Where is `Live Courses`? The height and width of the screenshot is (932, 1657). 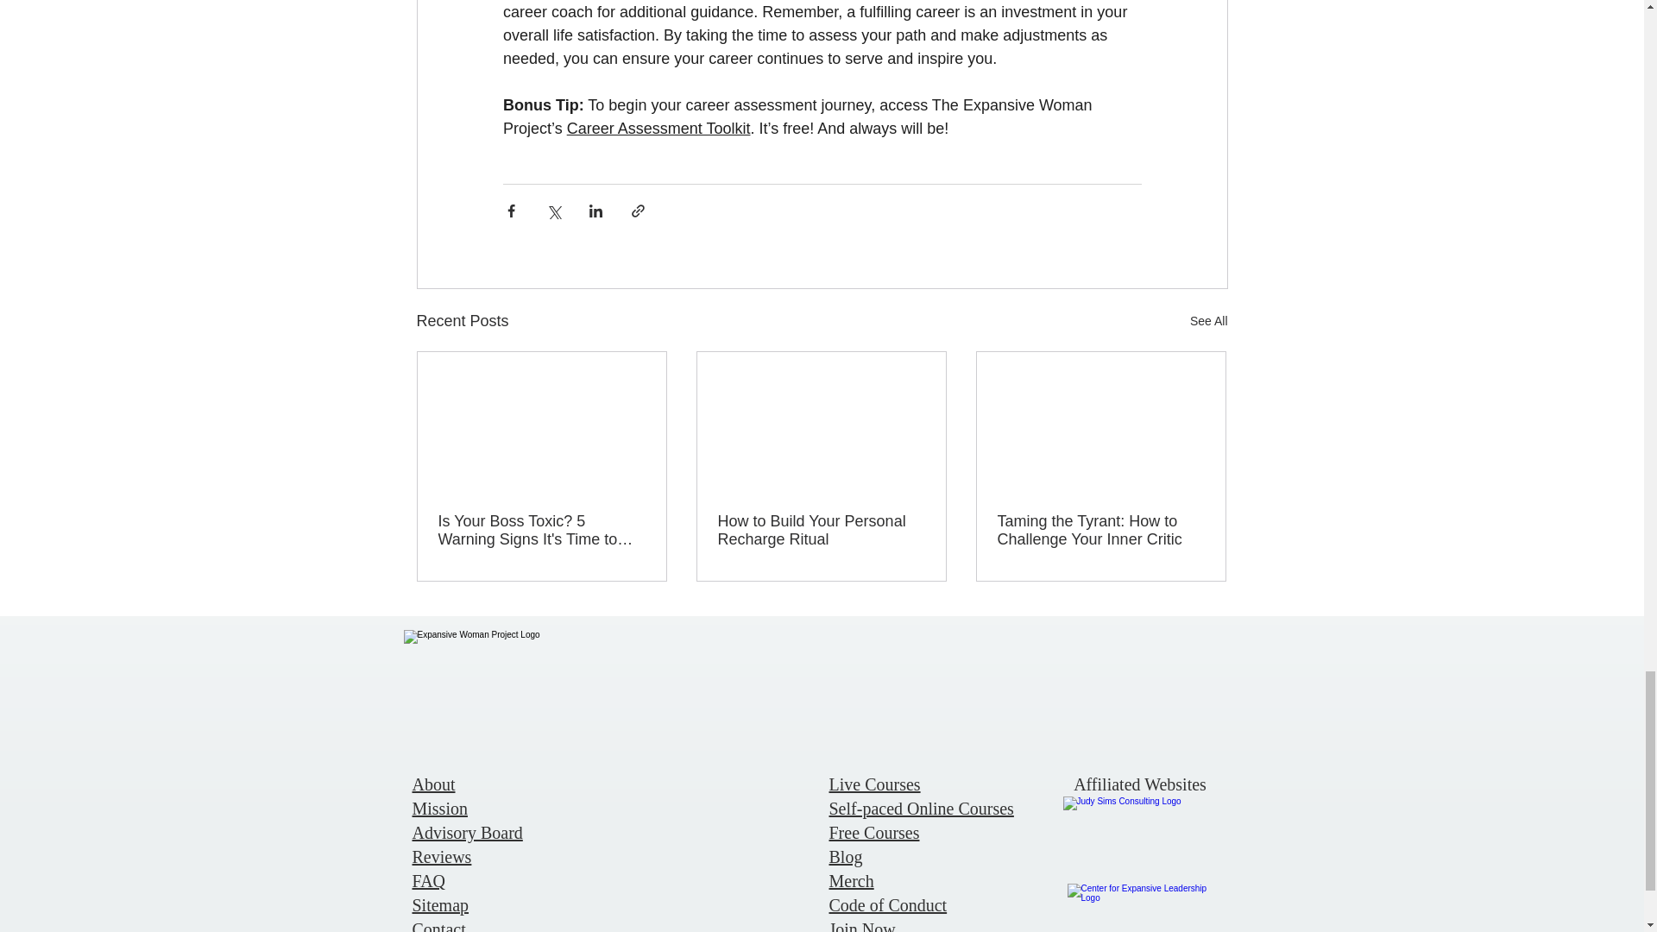
Live Courses is located at coordinates (873, 784).